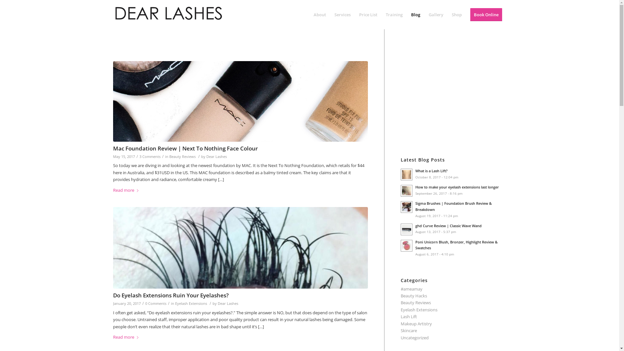 The height and width of the screenshot is (351, 624). Describe the element at coordinates (419, 310) in the screenshot. I see `Eyelash Extensions` at that location.